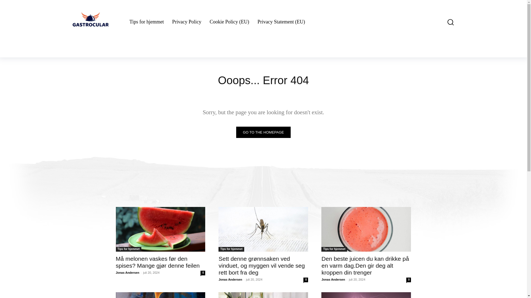  What do you see at coordinates (147, 22) in the screenshot?
I see `Tips for hjemmet` at bounding box center [147, 22].